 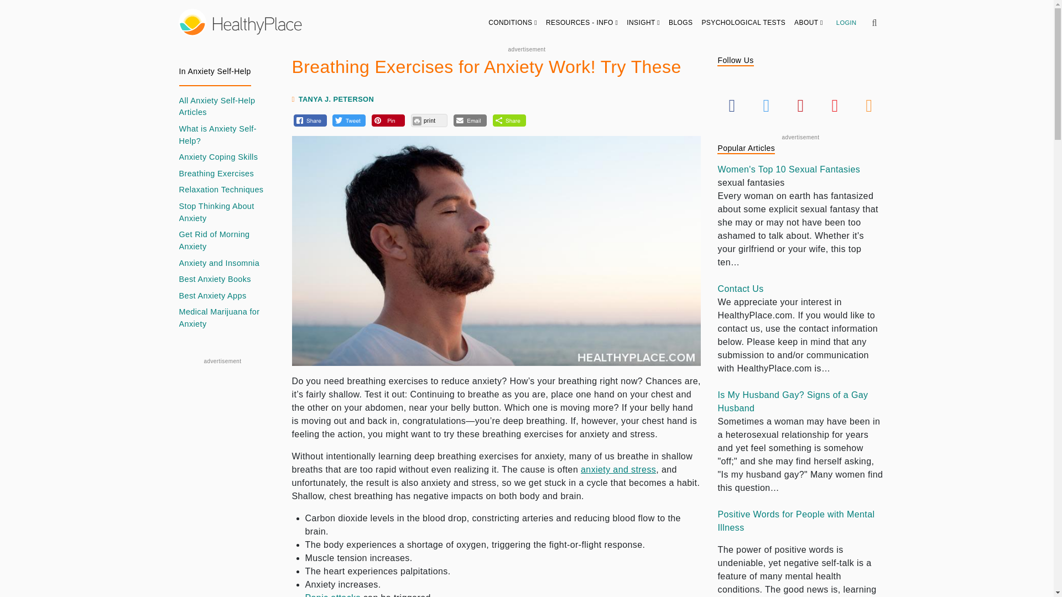 I want to click on The Difference Between Anxiety and Stress, so click(x=618, y=469).